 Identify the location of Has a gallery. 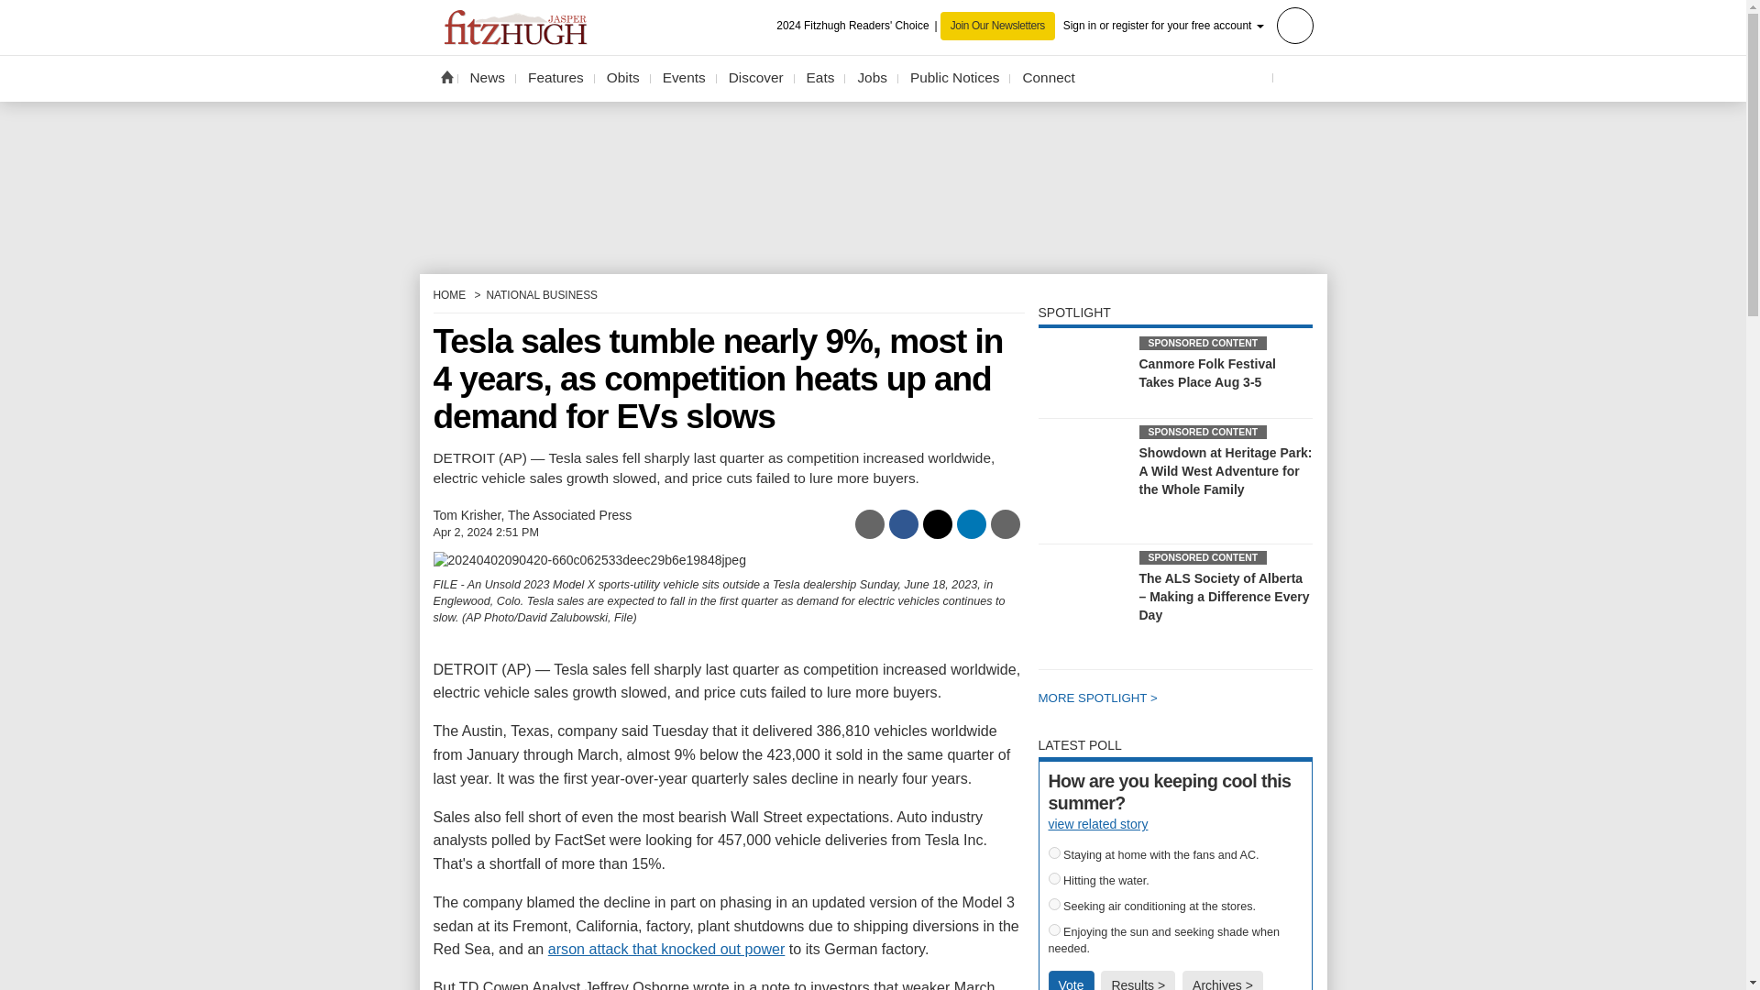
(1173, 616).